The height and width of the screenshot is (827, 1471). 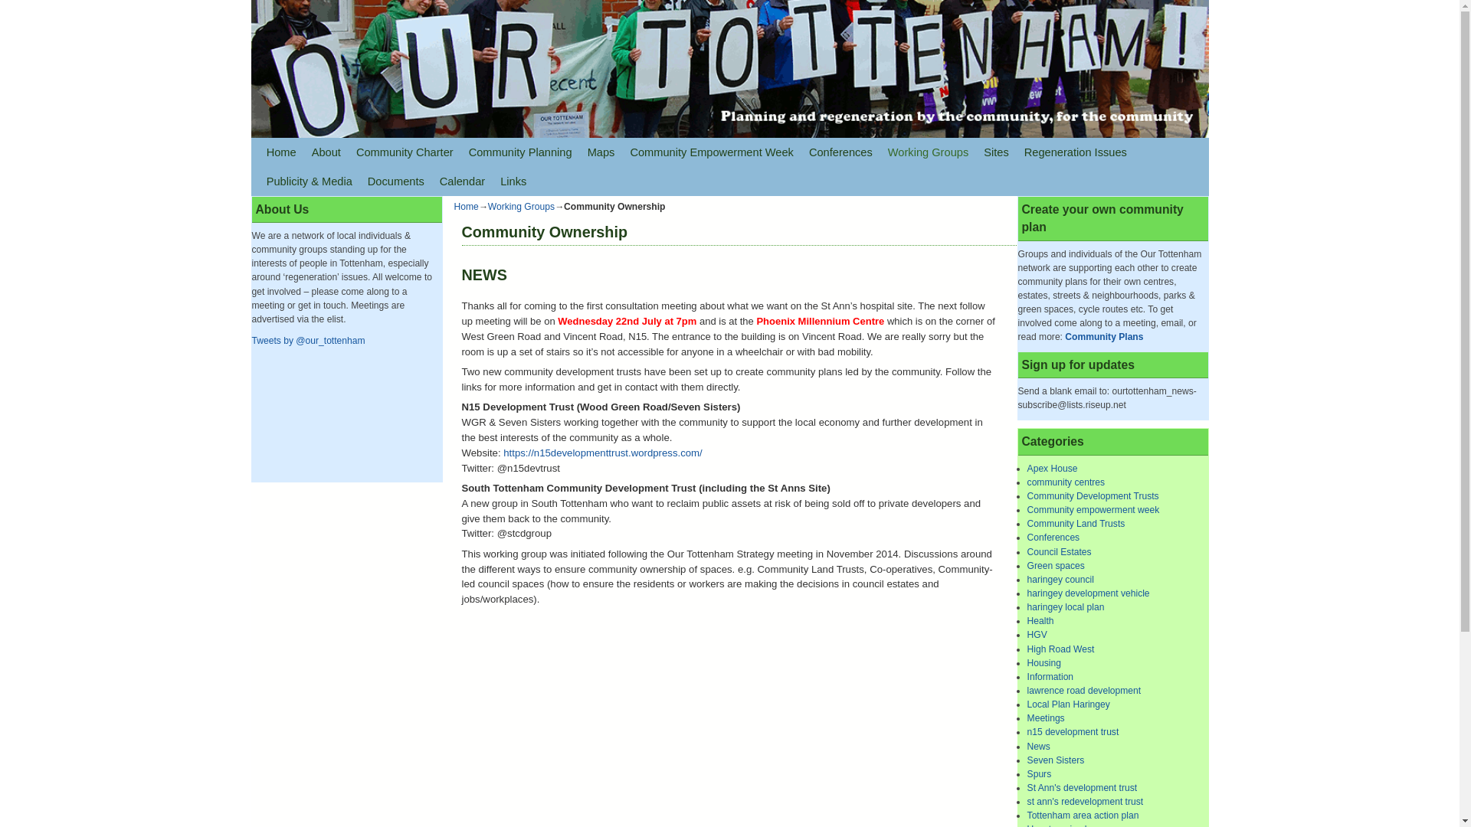 What do you see at coordinates (281, 152) in the screenshot?
I see `Home` at bounding box center [281, 152].